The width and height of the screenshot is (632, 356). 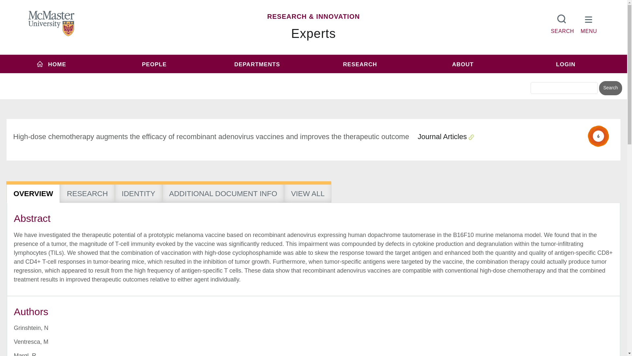 What do you see at coordinates (610, 88) in the screenshot?
I see `Search` at bounding box center [610, 88].